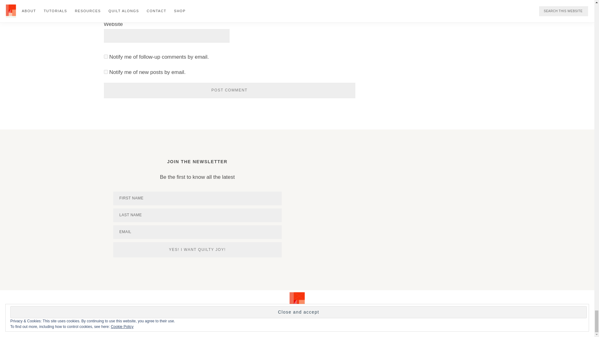 This screenshot has width=599, height=337. Describe the element at coordinates (197, 250) in the screenshot. I see `Yes! I want quilty joy!` at that location.